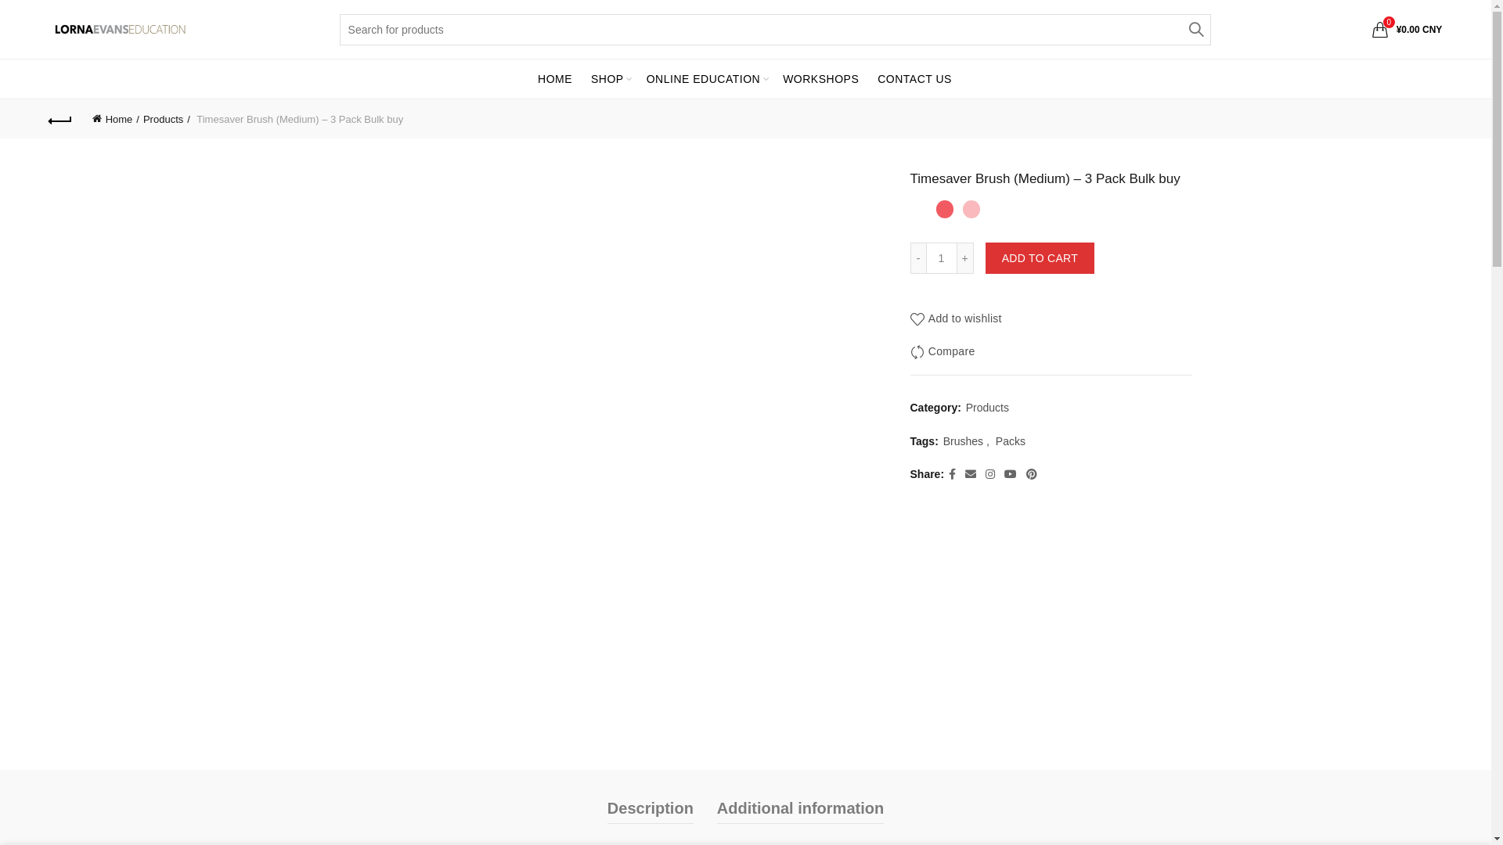  Describe the element at coordinates (703, 79) in the screenshot. I see `ONLINE EDUCATION` at that location.